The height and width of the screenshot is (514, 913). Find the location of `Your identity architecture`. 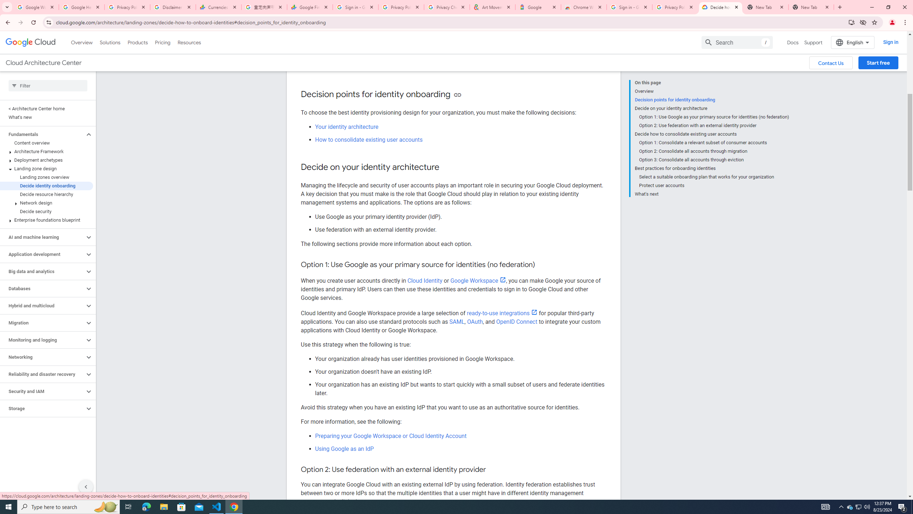

Your identity architecture is located at coordinates (346, 126).